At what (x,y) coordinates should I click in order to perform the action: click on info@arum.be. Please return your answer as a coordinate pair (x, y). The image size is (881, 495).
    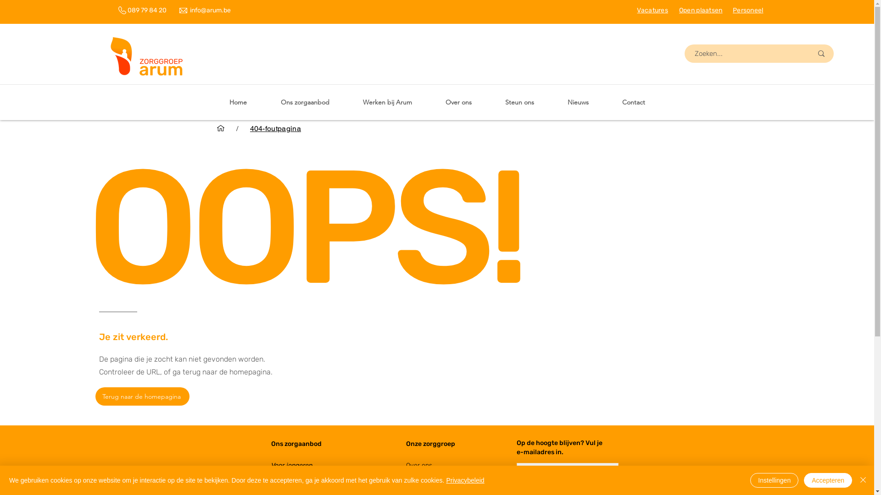
    Looking at the image, I should click on (210, 10).